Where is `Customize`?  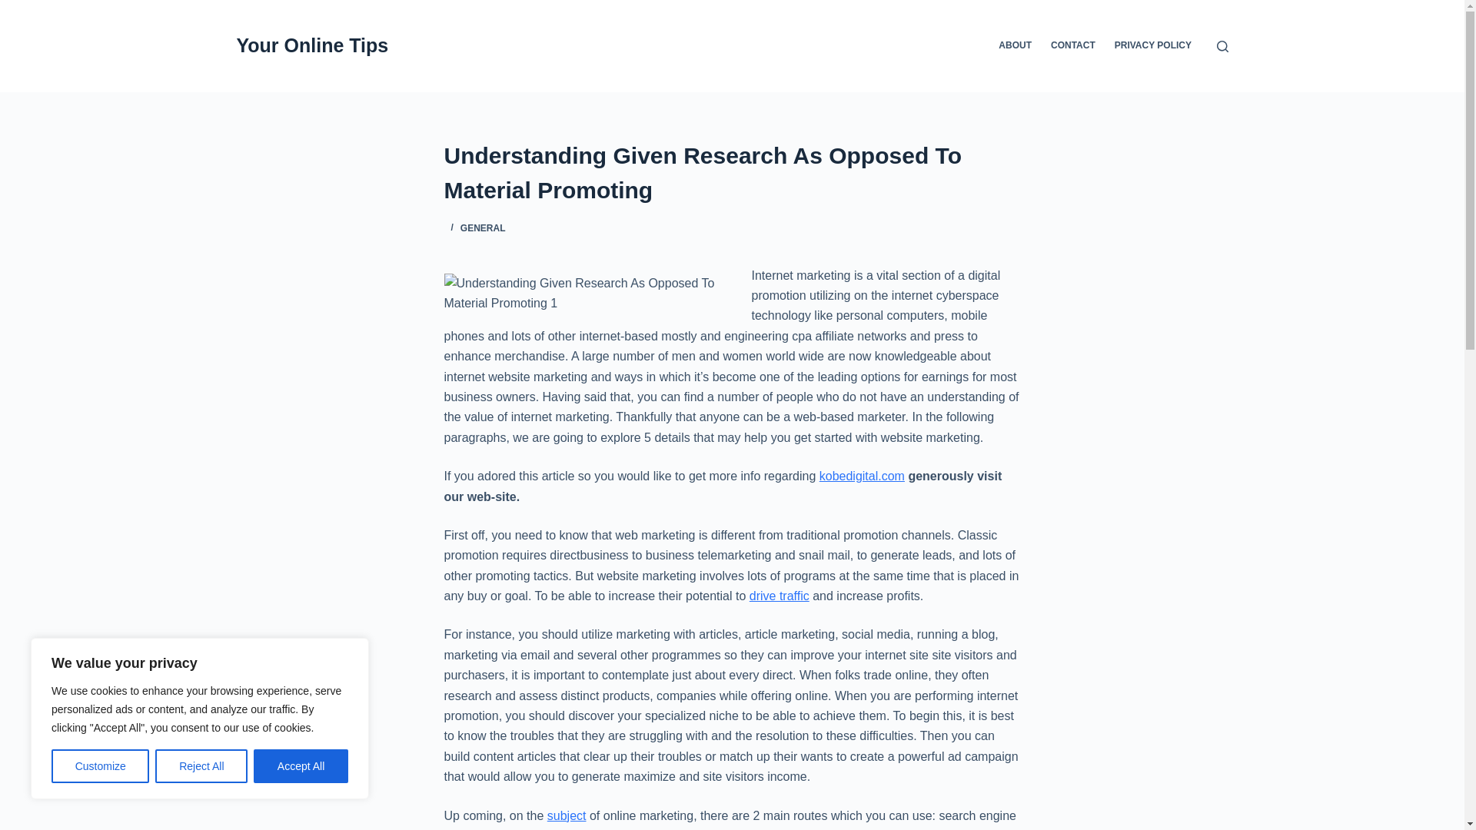
Customize is located at coordinates (100, 766).